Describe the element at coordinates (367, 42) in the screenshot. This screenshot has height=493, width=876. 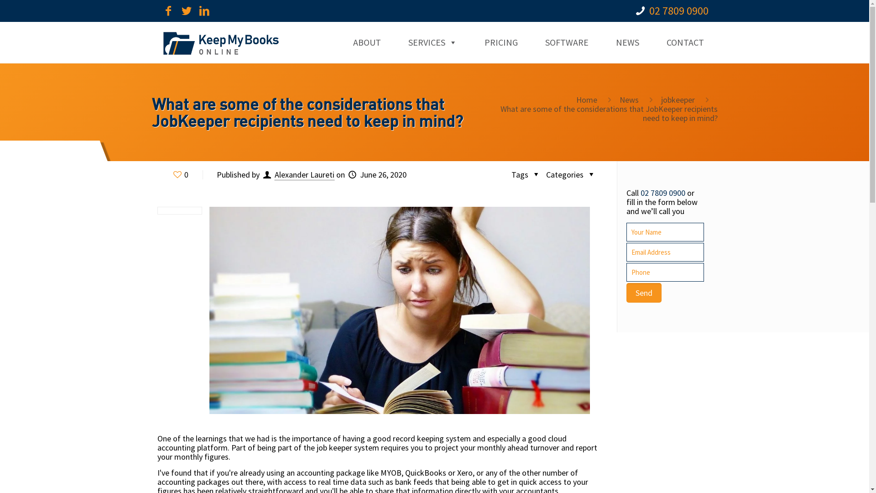
I see `ABOUT` at that location.